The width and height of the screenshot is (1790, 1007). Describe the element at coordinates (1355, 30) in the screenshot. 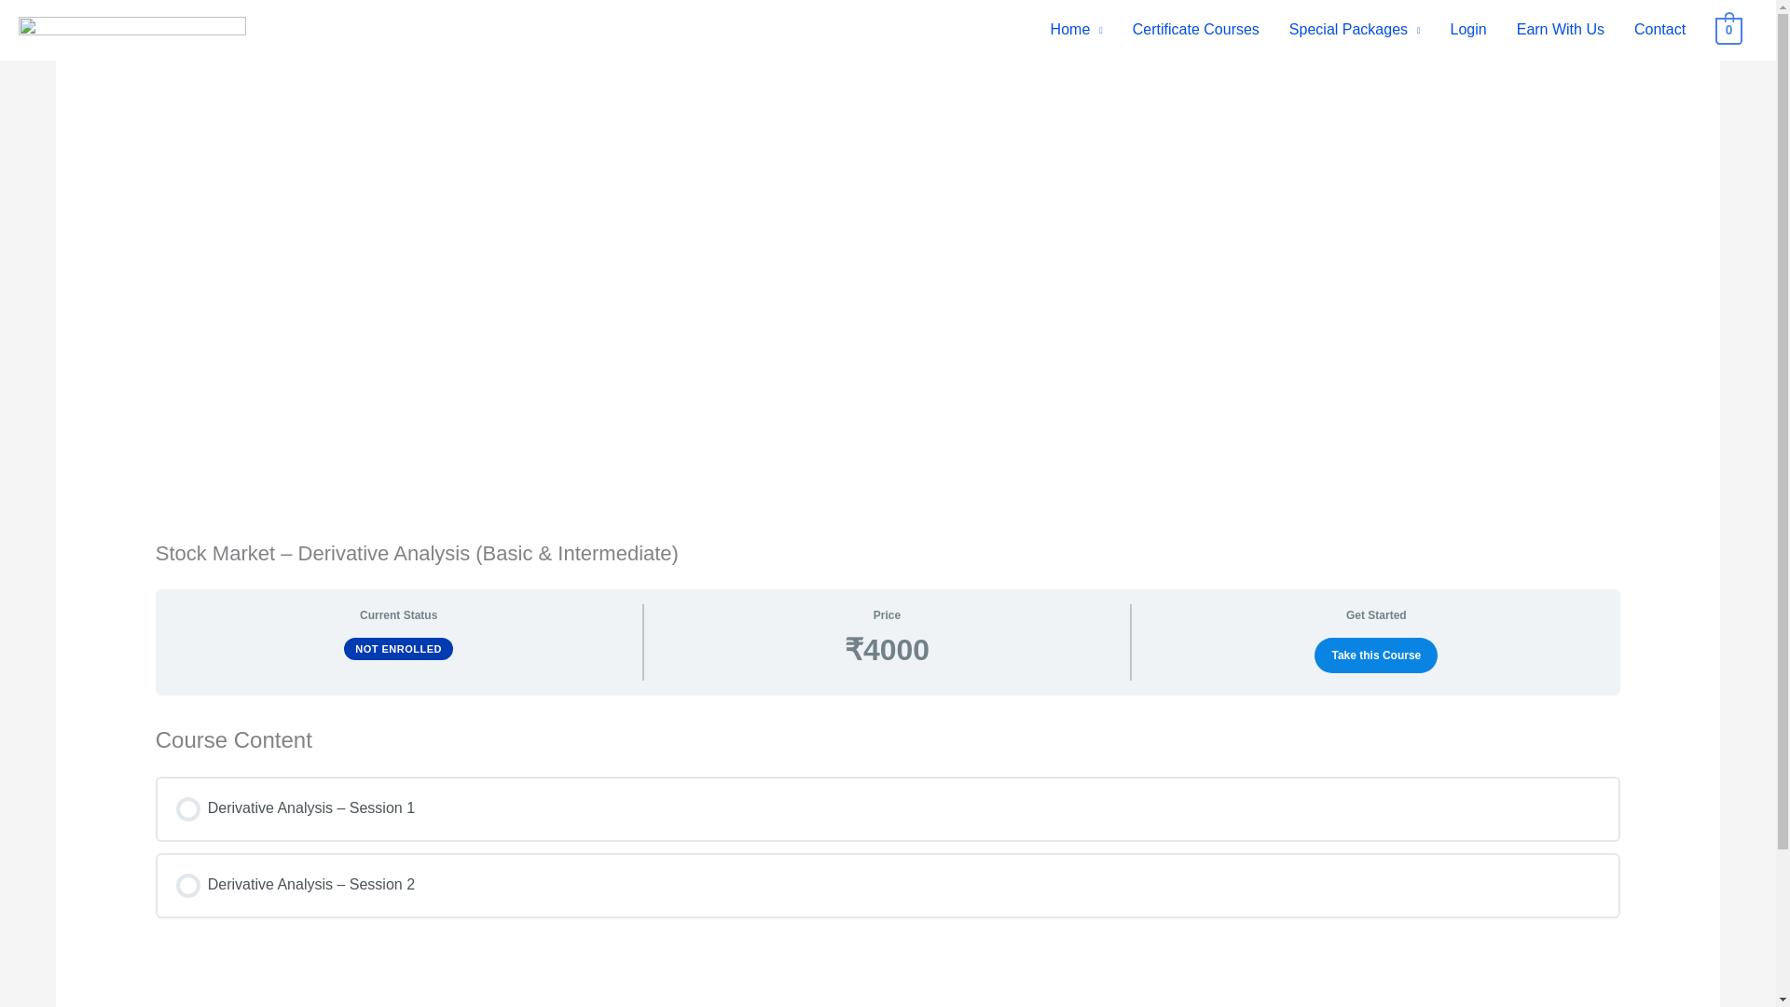

I see `Special Packages` at that location.